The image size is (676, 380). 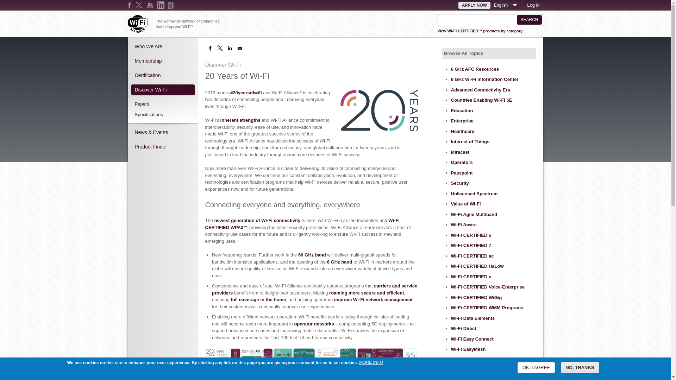 I want to click on Wi-Fi Easy Connect, so click(x=472, y=339).